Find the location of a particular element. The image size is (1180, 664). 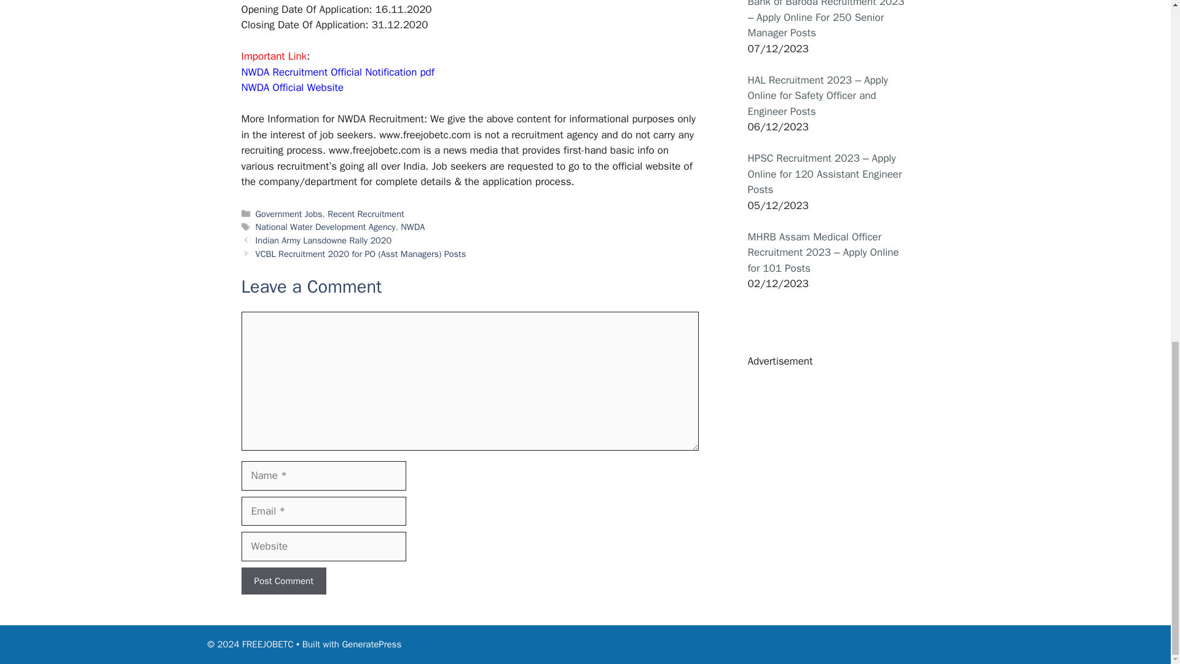

Indian Army Lansdowne Rally 2020 is located at coordinates (323, 240).